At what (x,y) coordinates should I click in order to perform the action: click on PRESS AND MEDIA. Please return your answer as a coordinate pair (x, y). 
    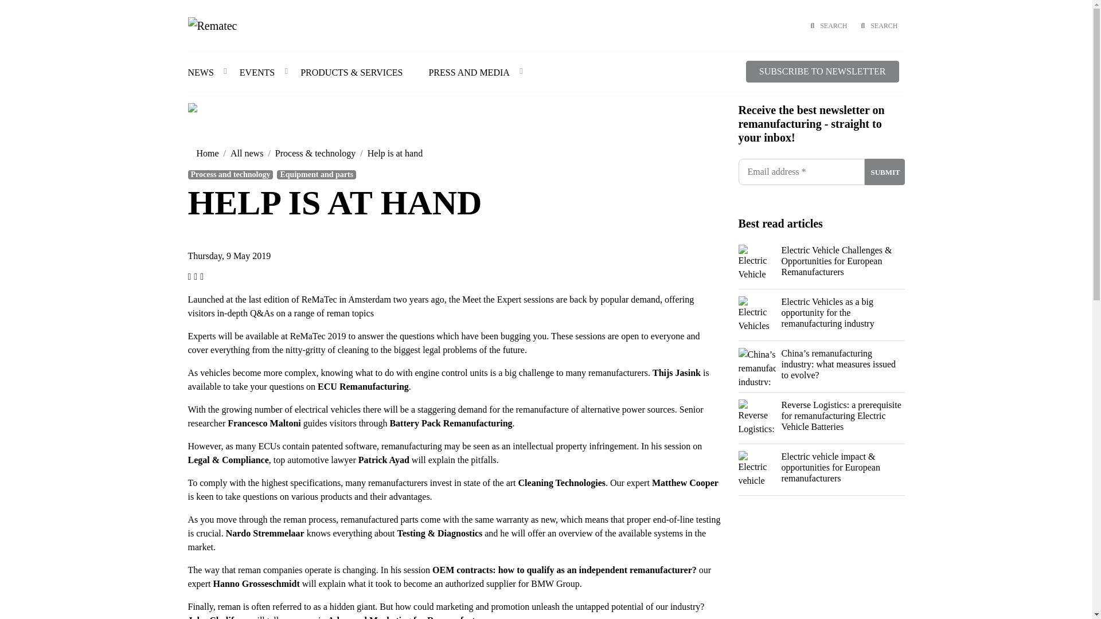
    Looking at the image, I should click on (476, 72).